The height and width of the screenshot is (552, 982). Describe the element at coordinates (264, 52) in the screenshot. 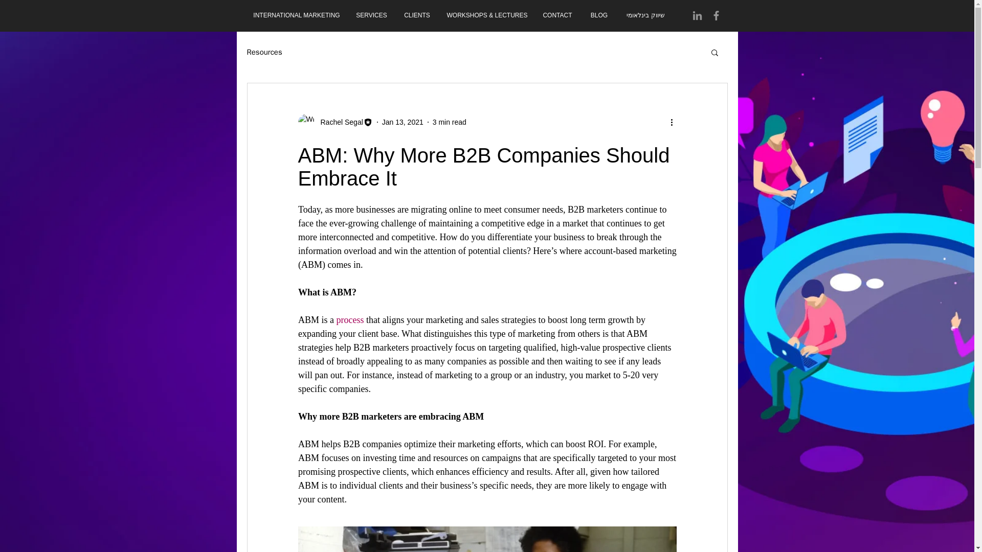

I see `Resources` at that location.